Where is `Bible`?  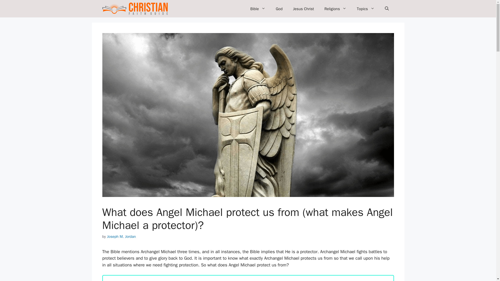
Bible is located at coordinates (258, 9).